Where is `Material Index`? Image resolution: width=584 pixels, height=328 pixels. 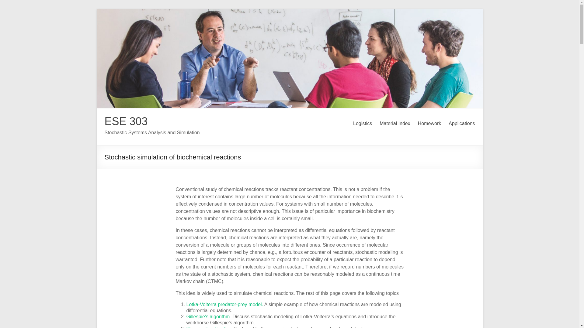
Material Index is located at coordinates (395, 124).